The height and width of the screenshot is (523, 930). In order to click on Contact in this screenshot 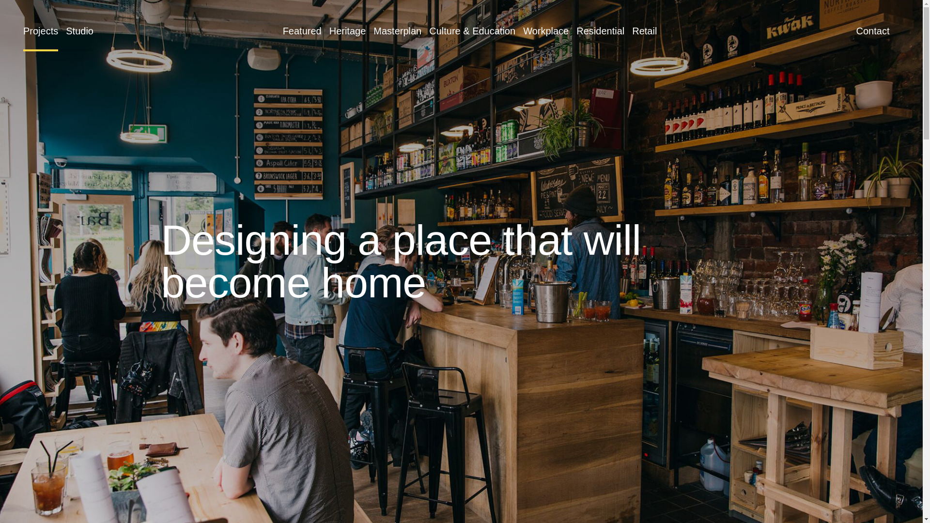, I will do `click(873, 31)`.